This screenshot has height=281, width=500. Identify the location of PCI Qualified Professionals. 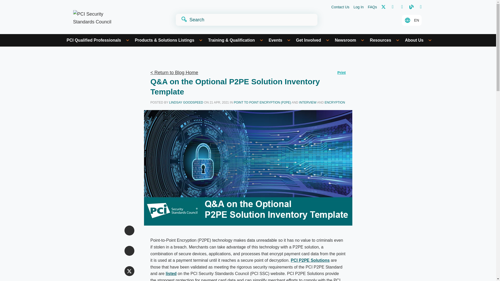
(98, 40).